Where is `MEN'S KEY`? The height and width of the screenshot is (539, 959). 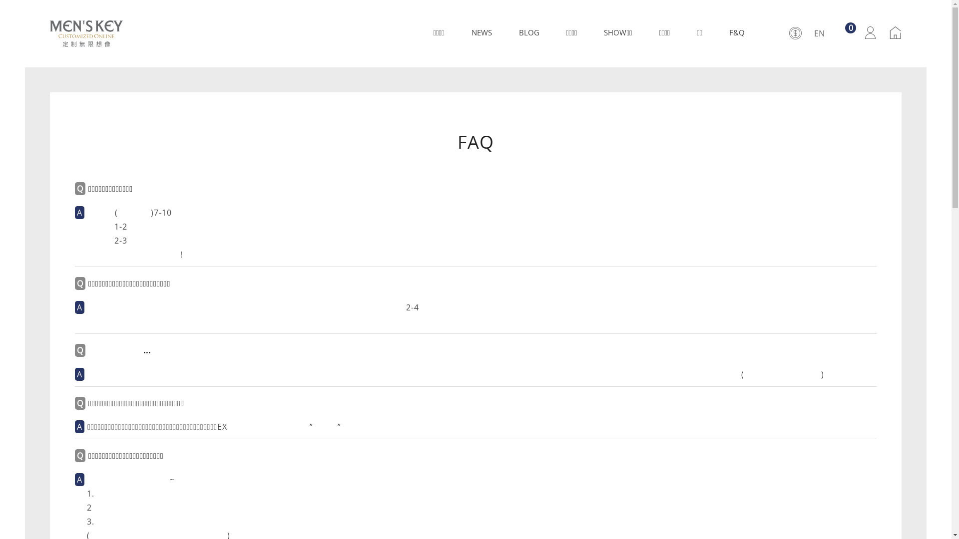 MEN'S KEY is located at coordinates (86, 34).